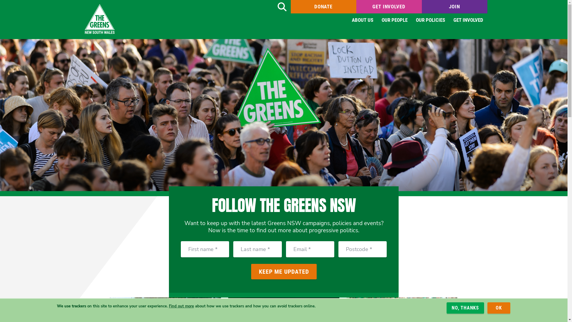 The width and height of the screenshot is (572, 322). Describe the element at coordinates (362, 20) in the screenshot. I see `ABOUT US` at that location.